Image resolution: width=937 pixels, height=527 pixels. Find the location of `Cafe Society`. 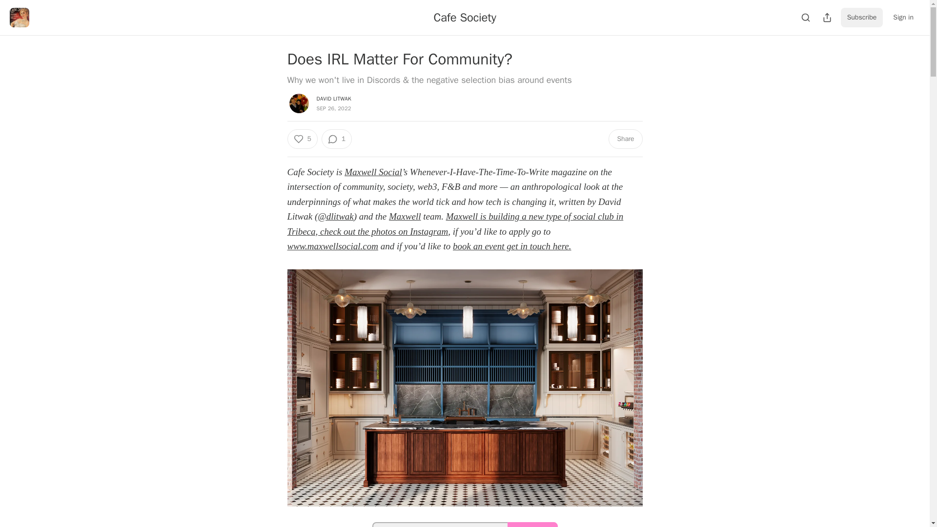

Cafe Society is located at coordinates (464, 17).